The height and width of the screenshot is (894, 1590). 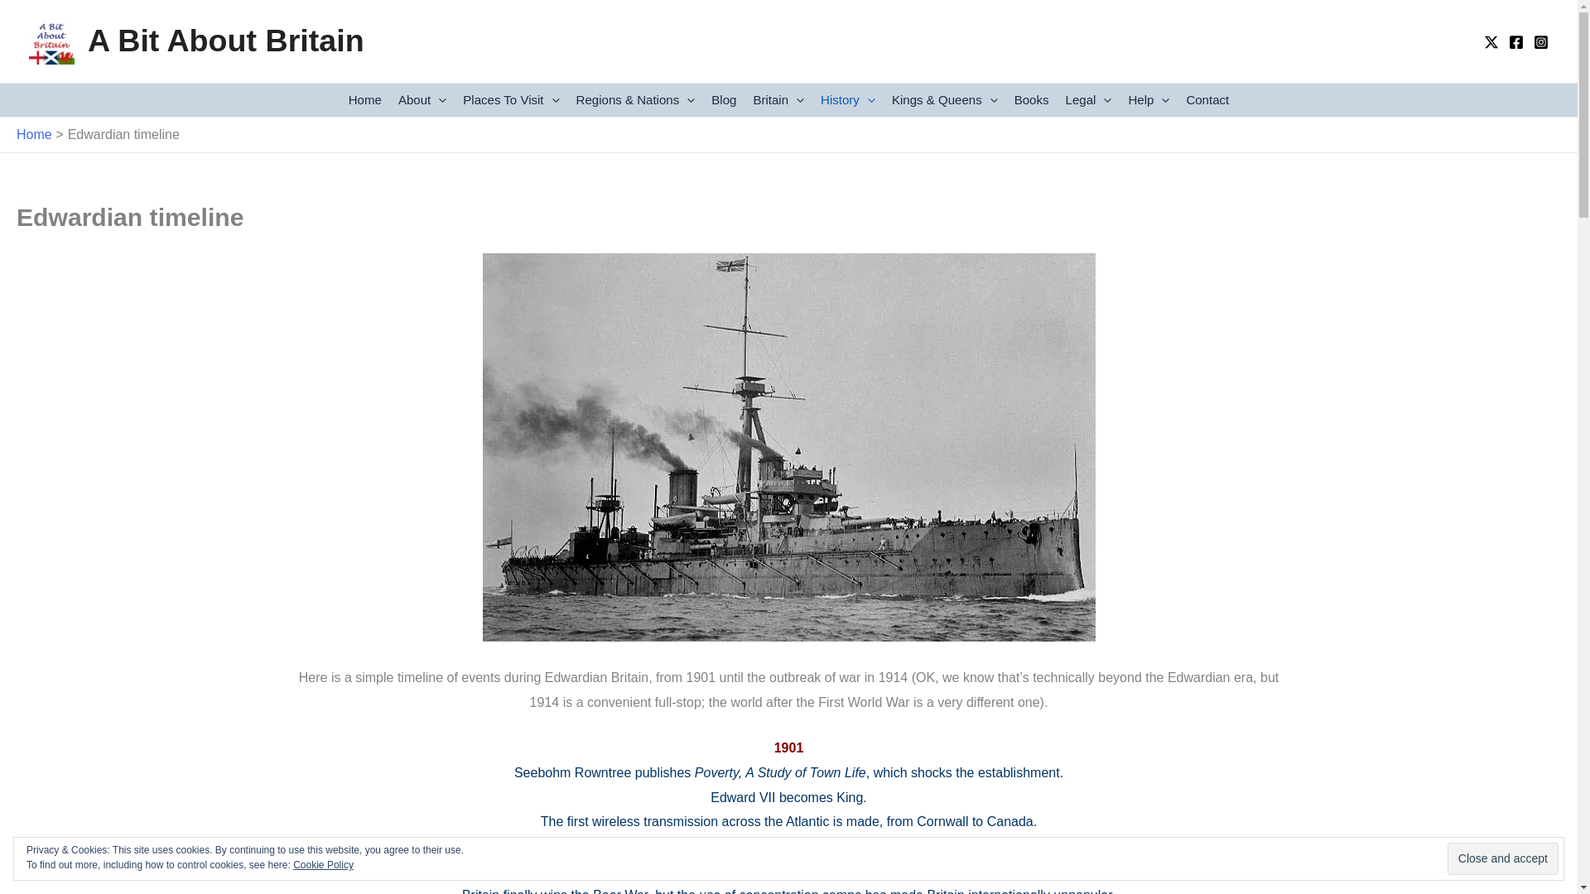 What do you see at coordinates (1502, 859) in the screenshot?
I see `Close and accept` at bounding box center [1502, 859].